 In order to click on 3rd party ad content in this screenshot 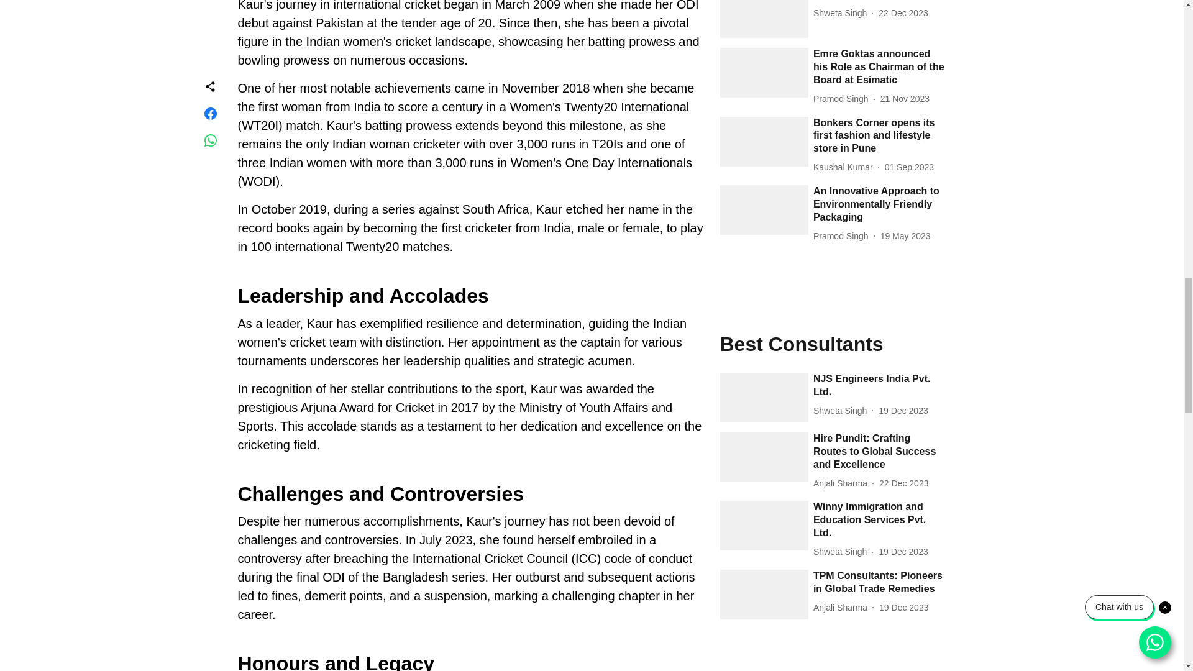, I will do `click(832, 662)`.